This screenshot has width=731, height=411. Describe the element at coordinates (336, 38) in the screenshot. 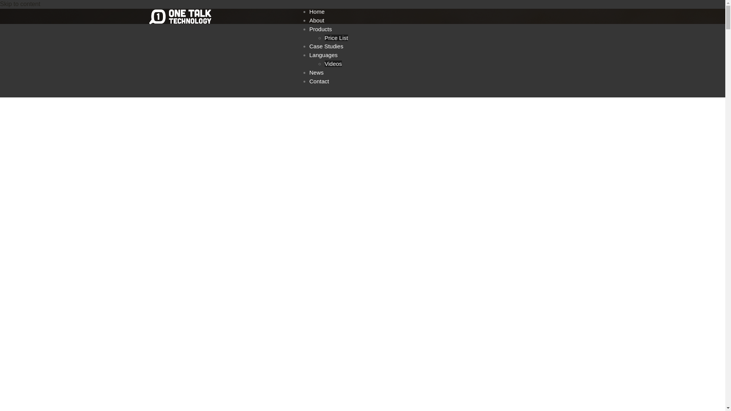

I see `Price List` at that location.